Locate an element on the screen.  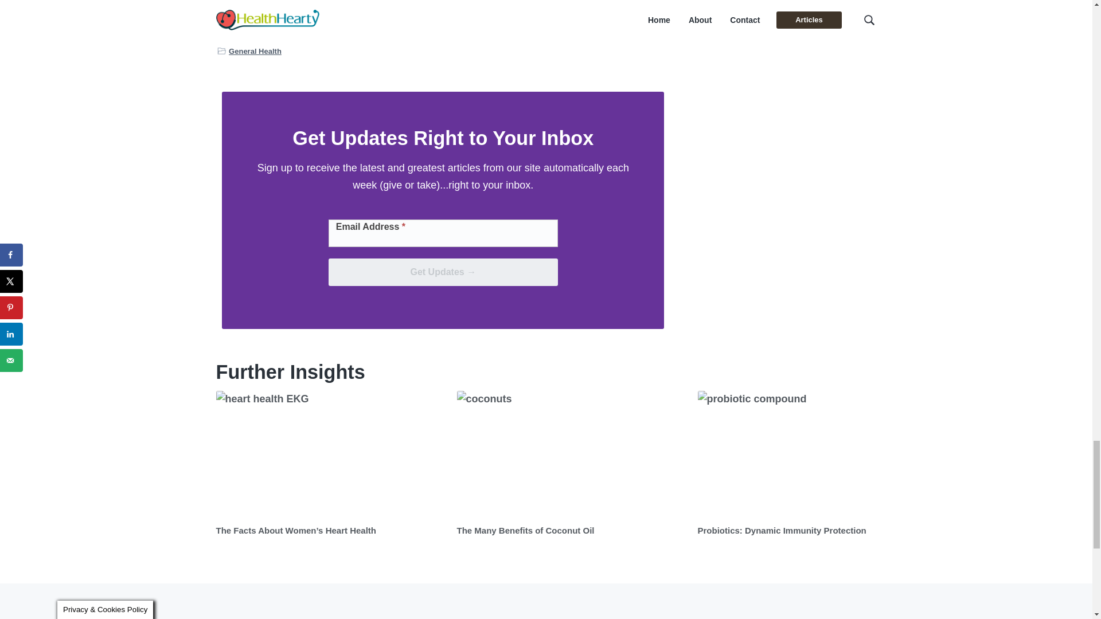
Permanent Link is located at coordinates (781, 530).